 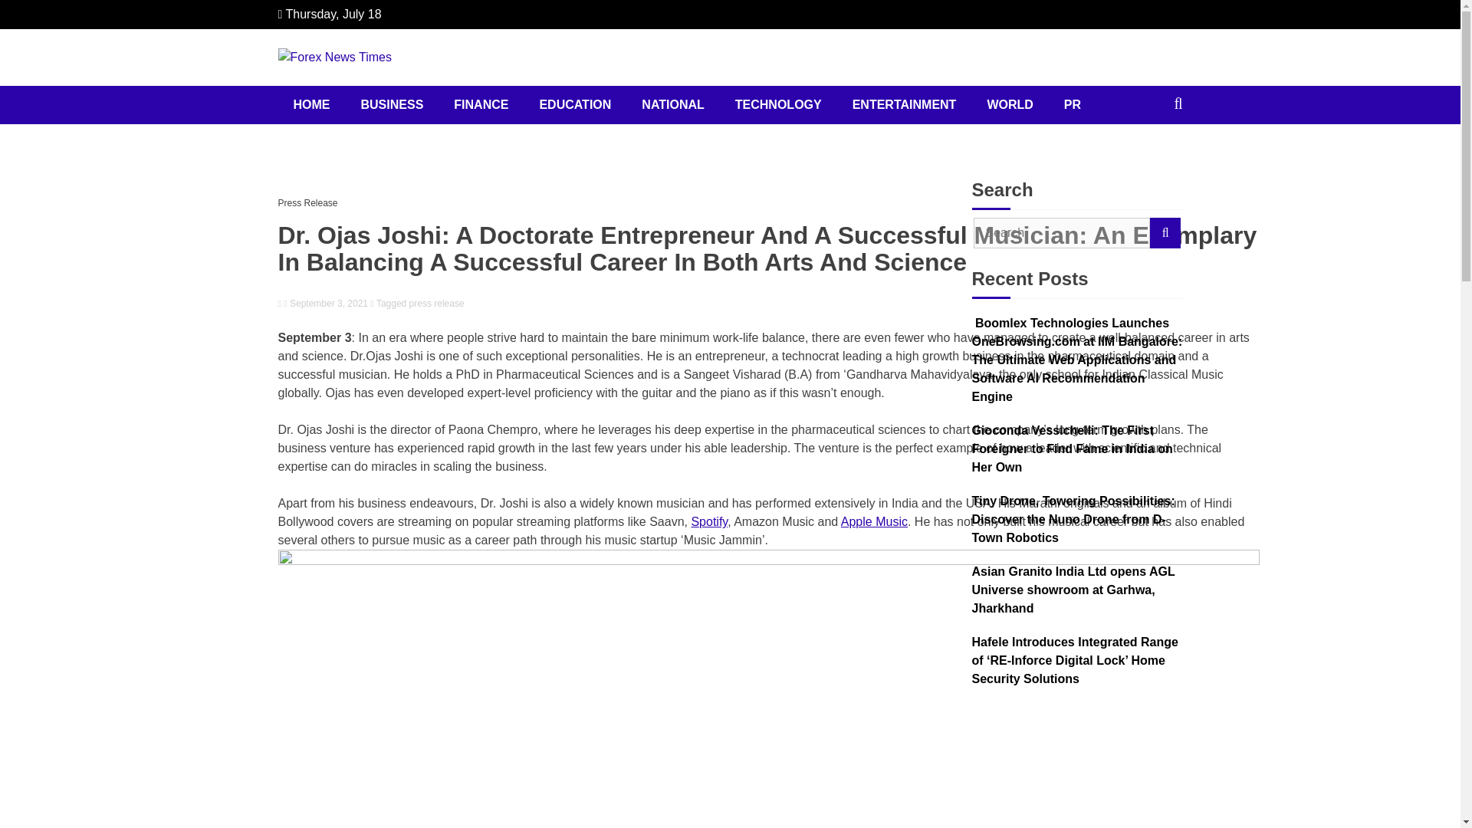 What do you see at coordinates (778, 105) in the screenshot?
I see `TECHNOLOGY` at bounding box center [778, 105].